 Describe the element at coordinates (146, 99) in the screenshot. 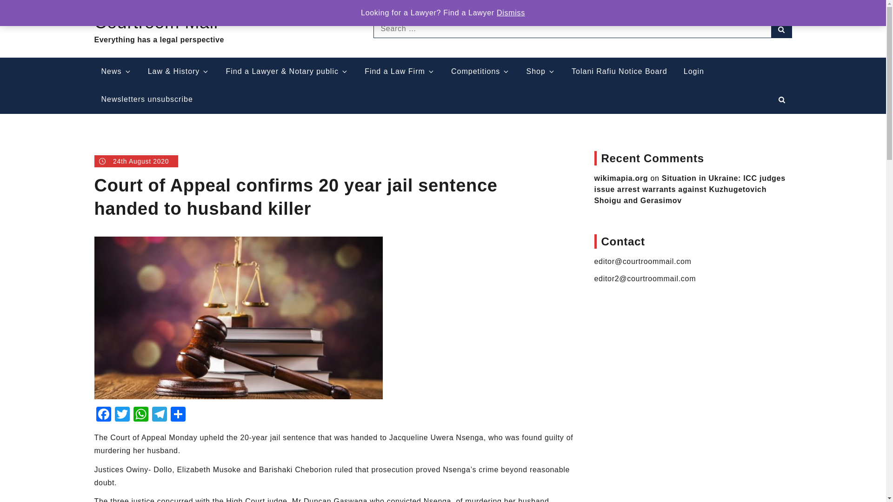

I see `Newsletters unsubscribe` at that location.